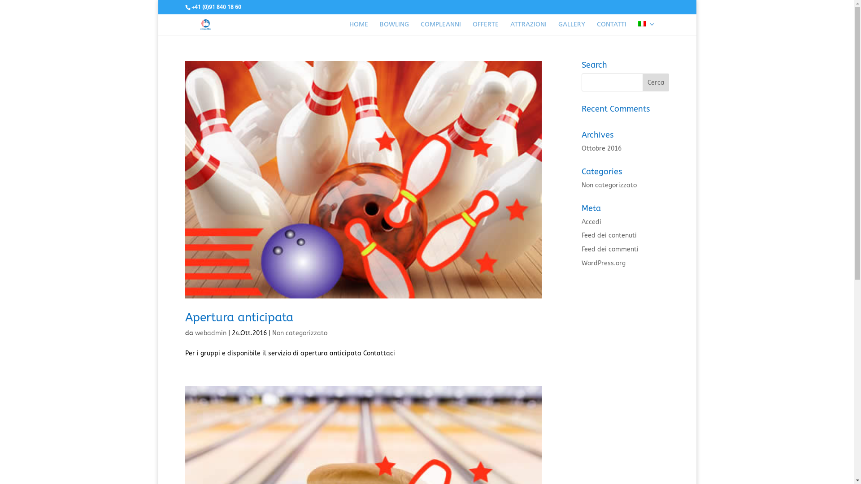  I want to click on Italiano, so click(642, 24).